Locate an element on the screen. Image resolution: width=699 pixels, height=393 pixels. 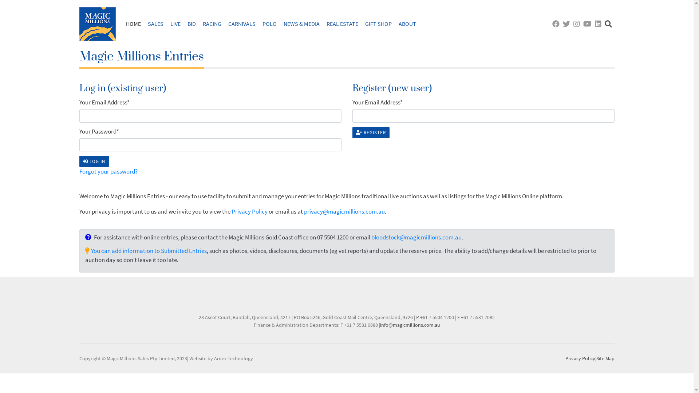
POLO is located at coordinates (269, 24).